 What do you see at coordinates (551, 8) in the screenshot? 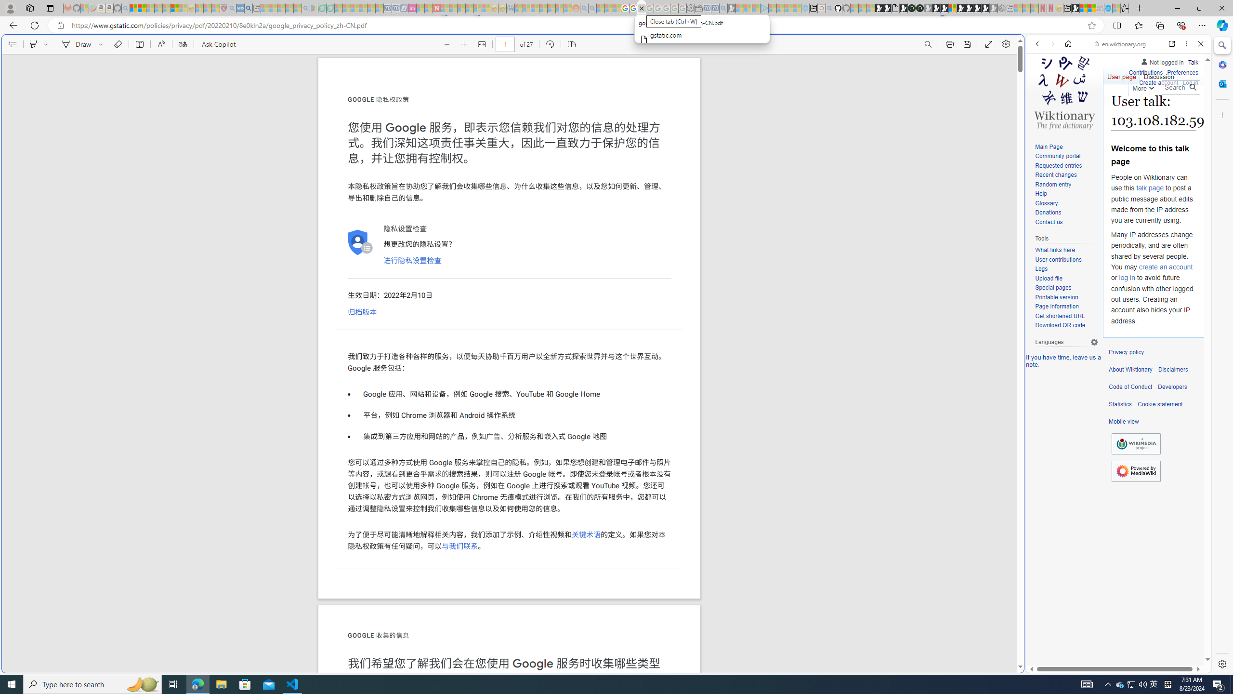
I see `Kinda Frugal - MSN - Sleeping` at bounding box center [551, 8].